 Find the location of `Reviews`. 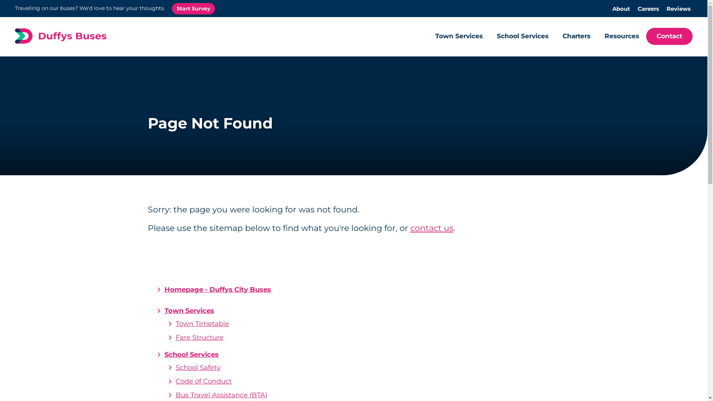

Reviews is located at coordinates (679, 9).